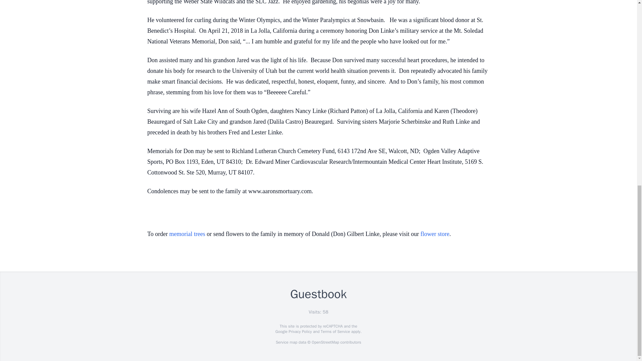 This screenshot has width=642, height=361. Describe the element at coordinates (187, 234) in the screenshot. I see `memorial trees` at that location.